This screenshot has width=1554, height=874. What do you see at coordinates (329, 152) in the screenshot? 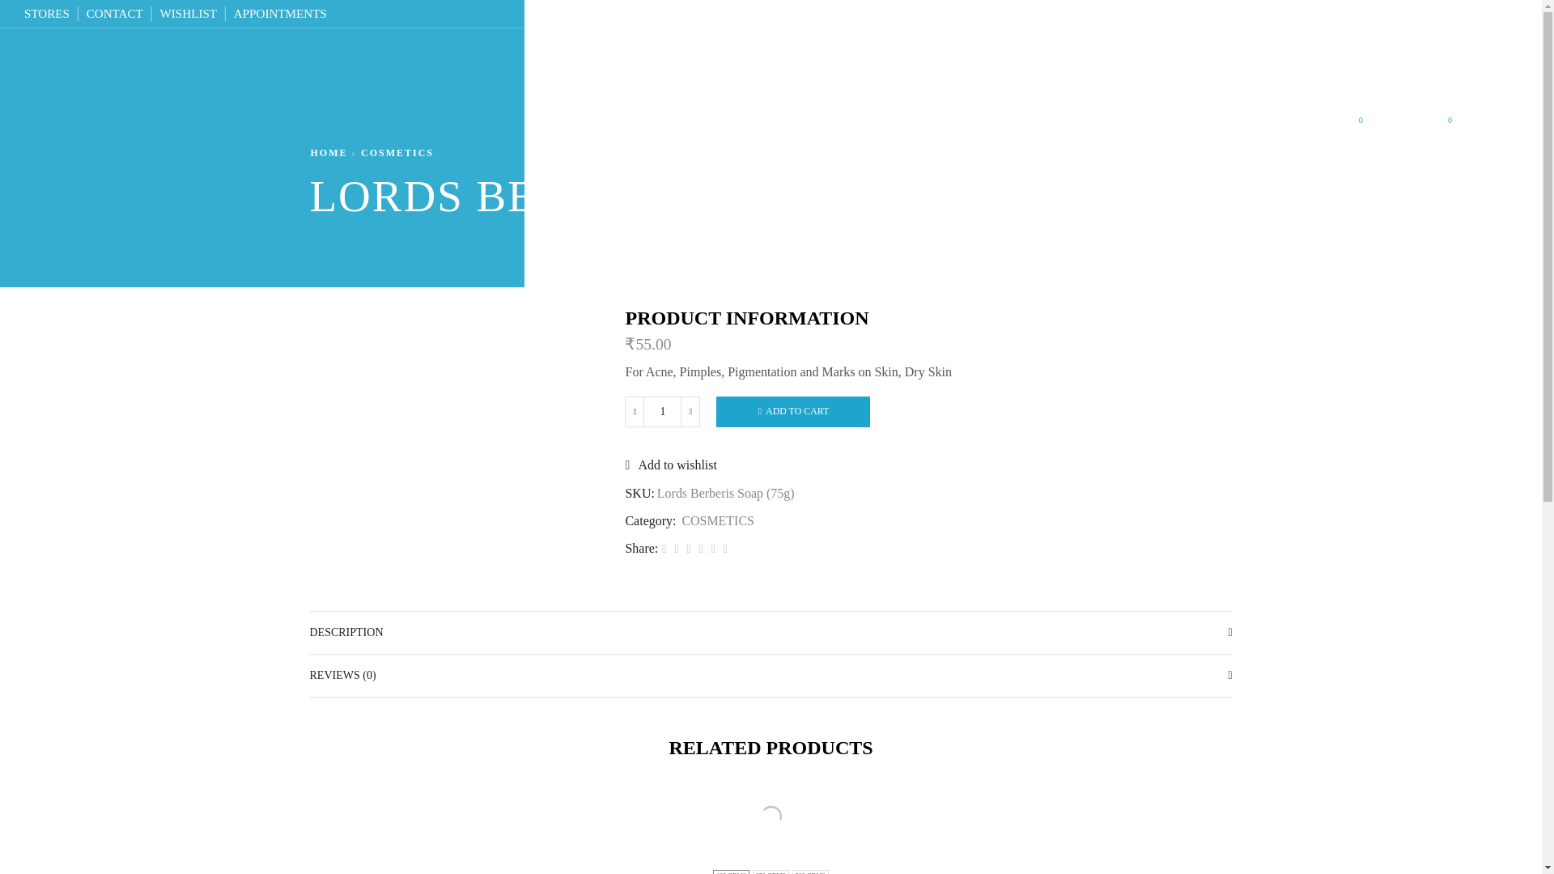
I see `HOME` at bounding box center [329, 152].